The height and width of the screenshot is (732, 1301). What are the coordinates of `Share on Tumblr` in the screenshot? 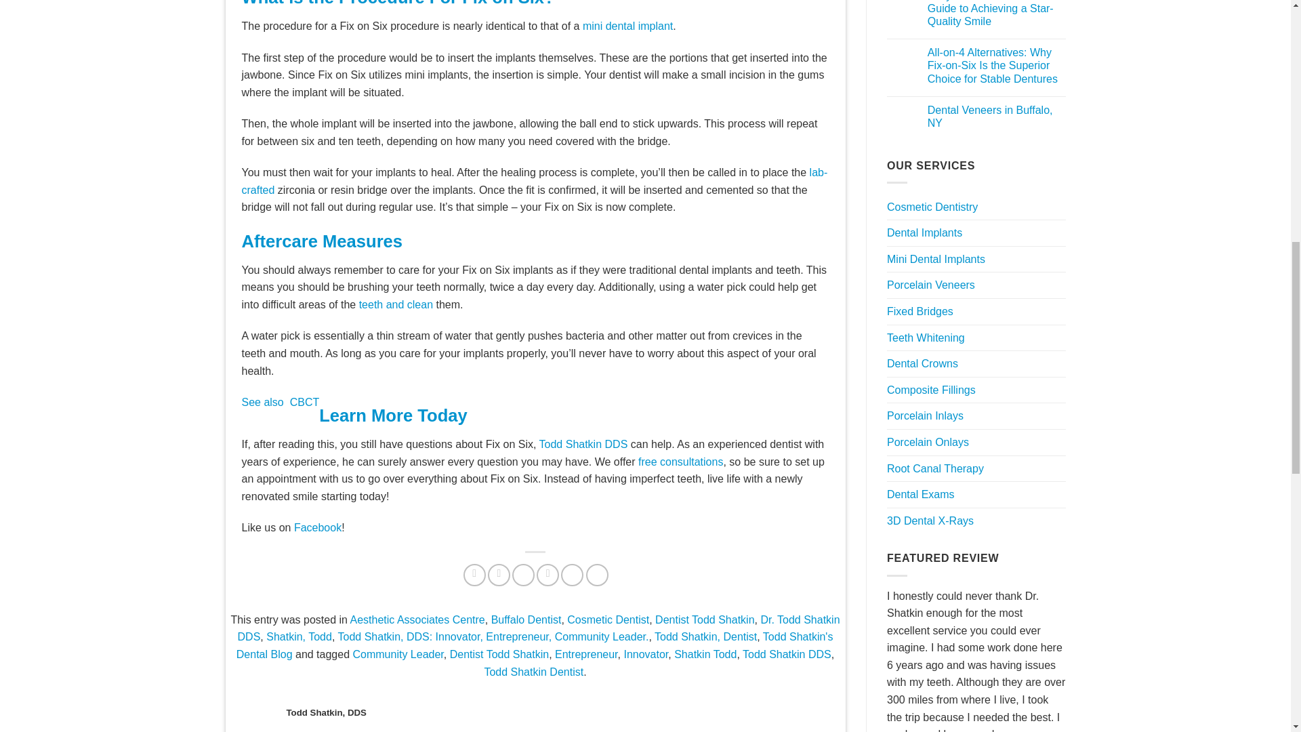 It's located at (598, 575).